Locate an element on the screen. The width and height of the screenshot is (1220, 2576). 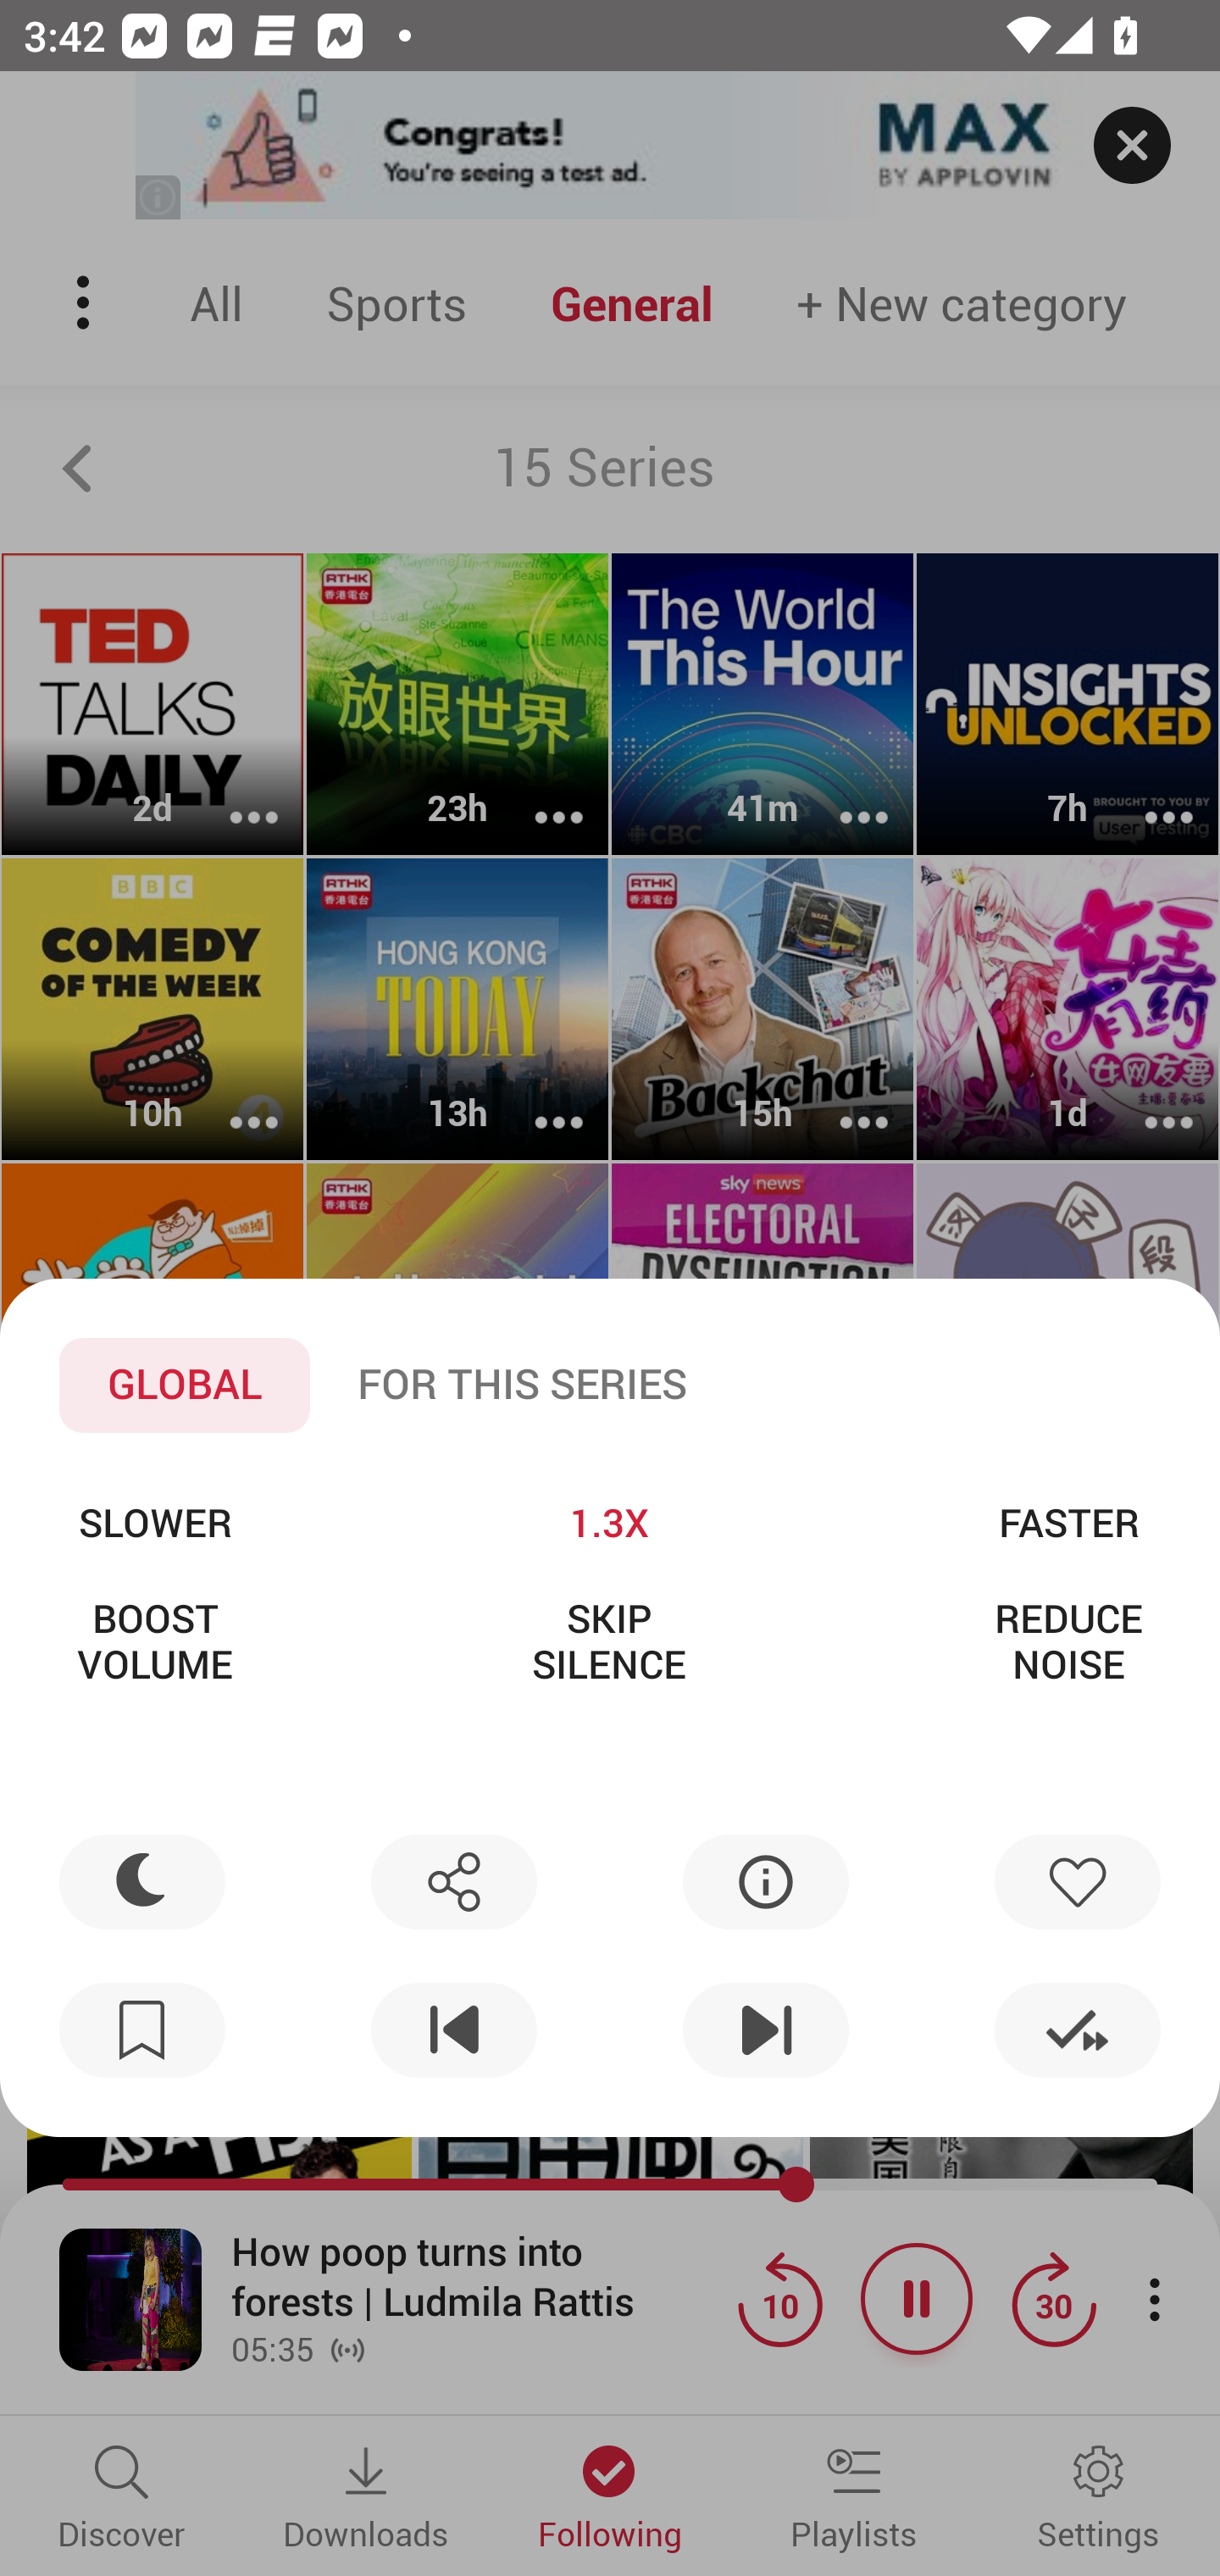
Next is located at coordinates (766, 2030).